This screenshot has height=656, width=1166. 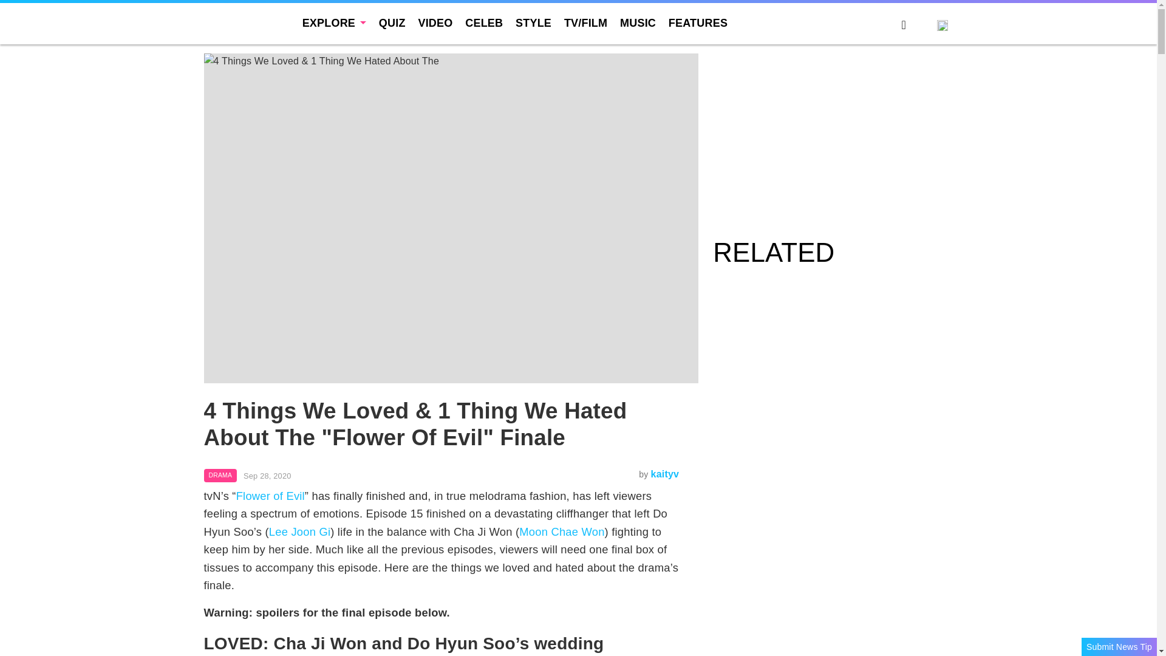 I want to click on DRAMA, so click(x=221, y=475).